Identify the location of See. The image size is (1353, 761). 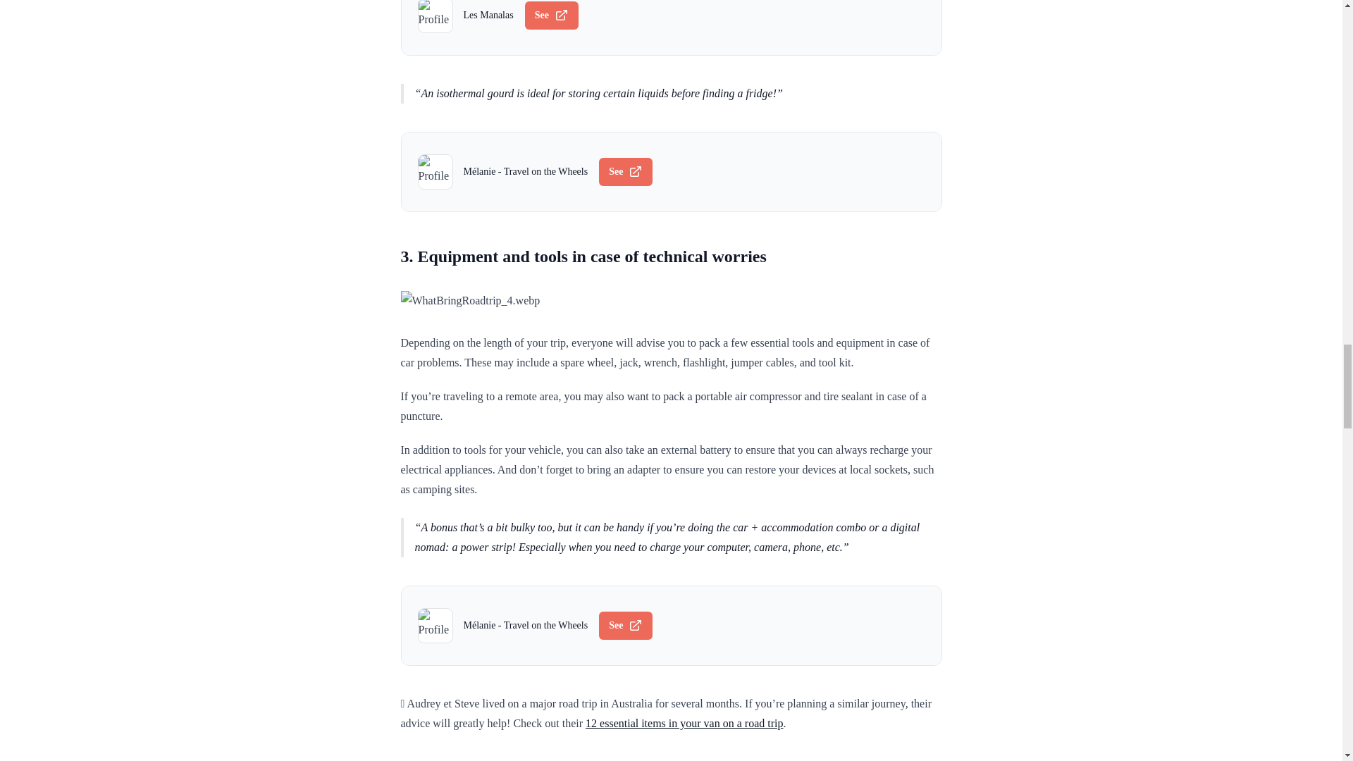
(626, 171).